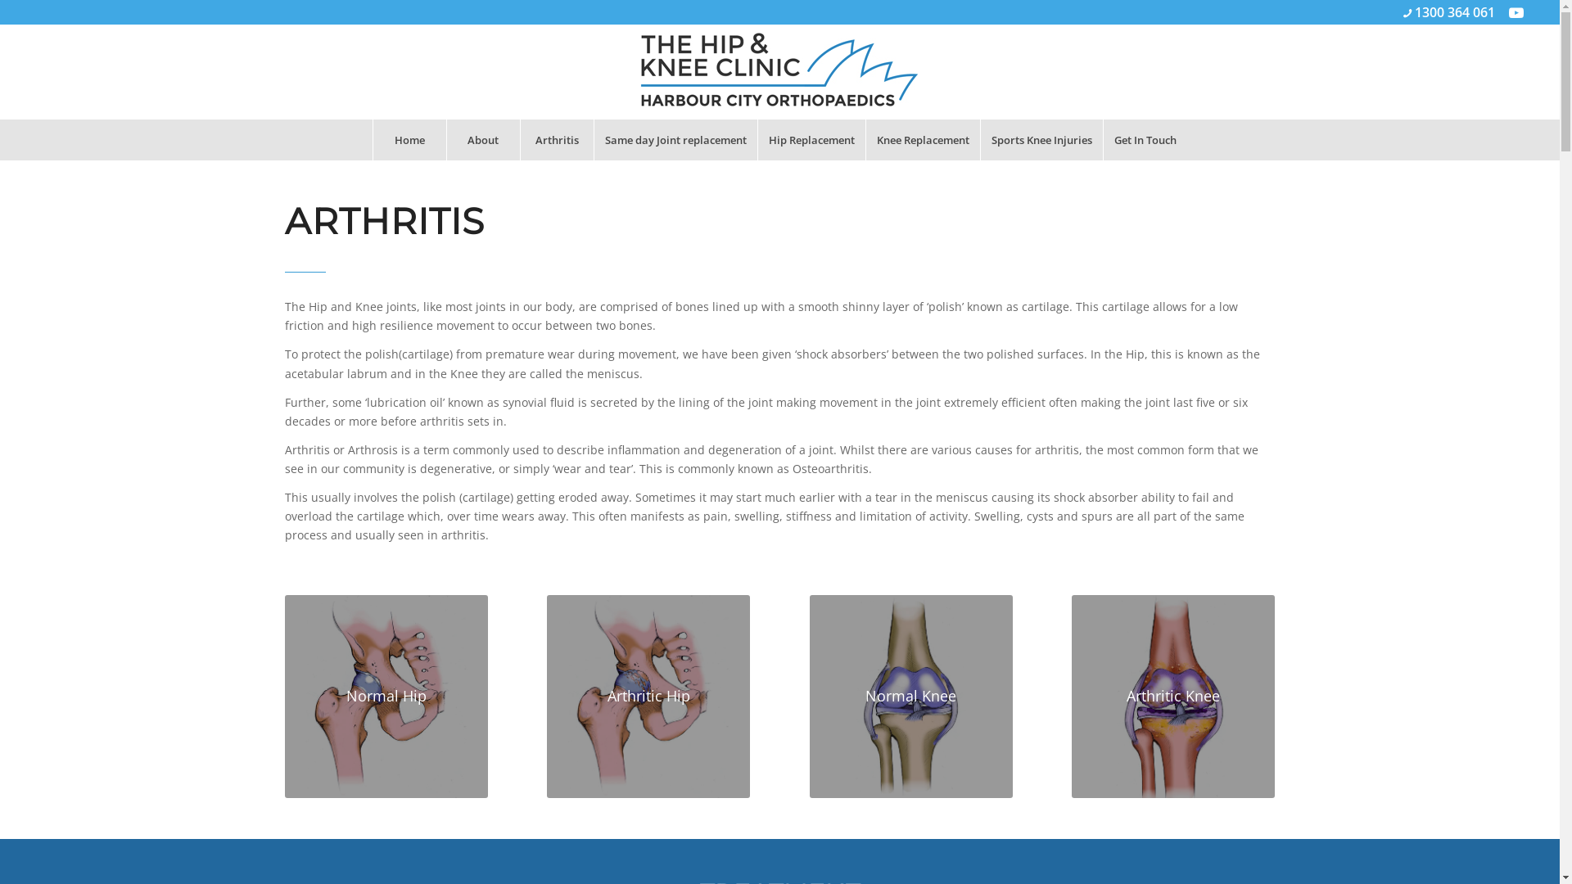 This screenshot has width=1572, height=884. I want to click on About, so click(483, 140).